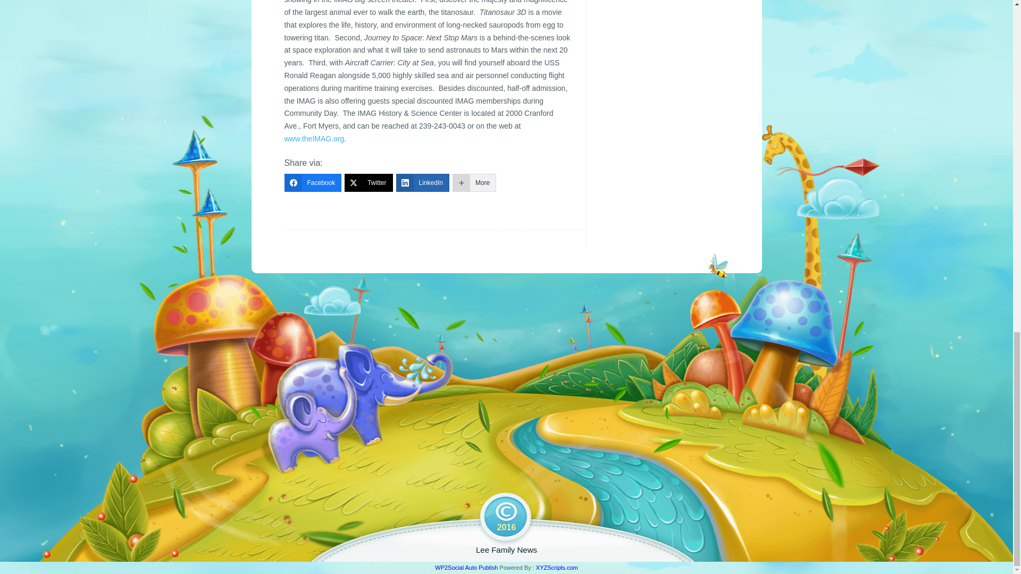 Image resolution: width=1021 pixels, height=574 pixels. Describe the element at coordinates (422, 183) in the screenshot. I see `LinkedIn` at that location.